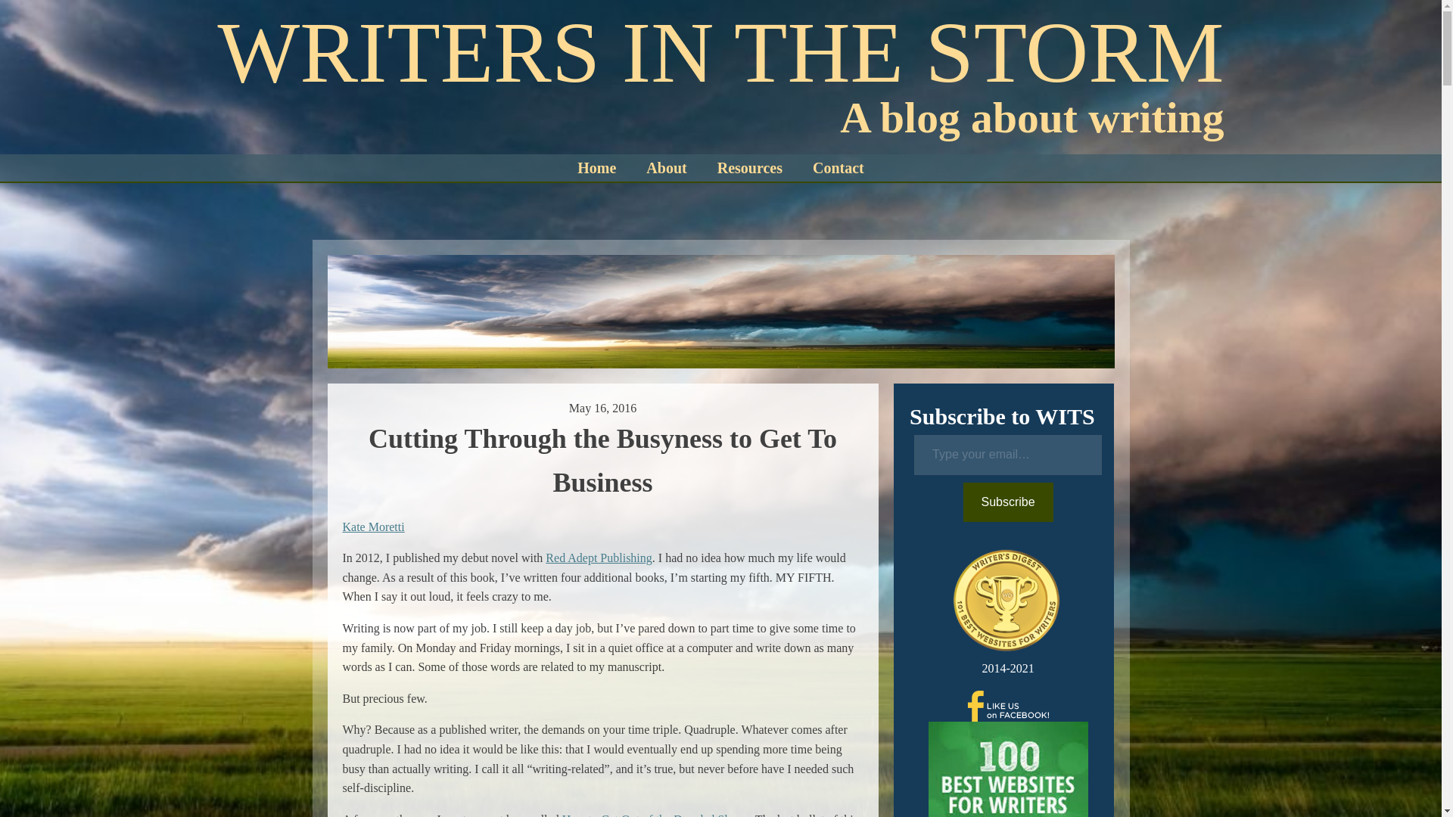  What do you see at coordinates (1007, 454) in the screenshot?
I see `Please fill in this field.` at bounding box center [1007, 454].